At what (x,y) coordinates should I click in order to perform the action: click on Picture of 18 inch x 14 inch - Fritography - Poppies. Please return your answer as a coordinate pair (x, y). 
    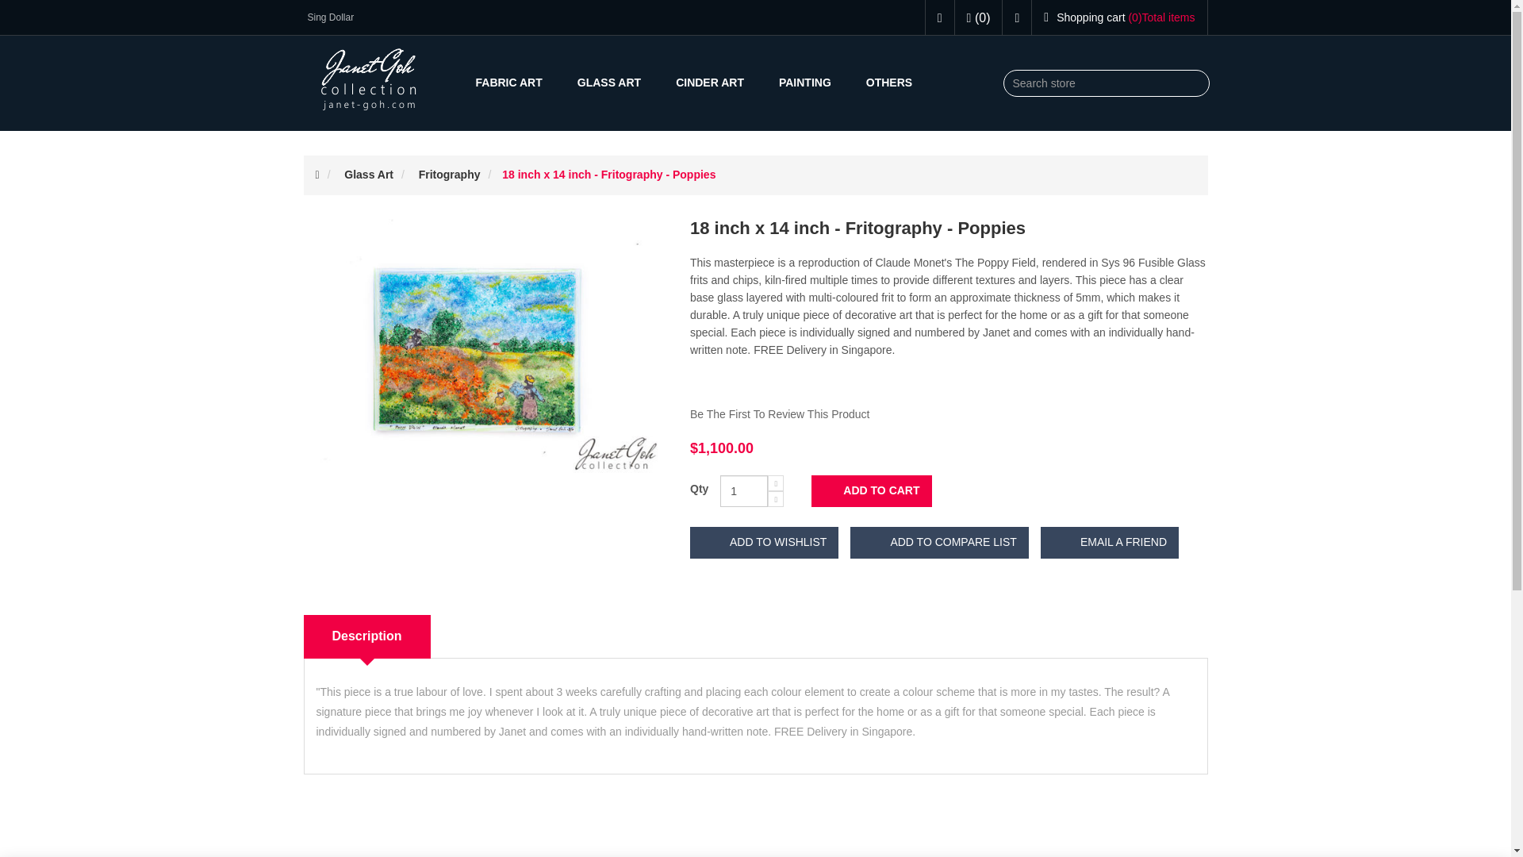
    Looking at the image, I should click on (485, 344).